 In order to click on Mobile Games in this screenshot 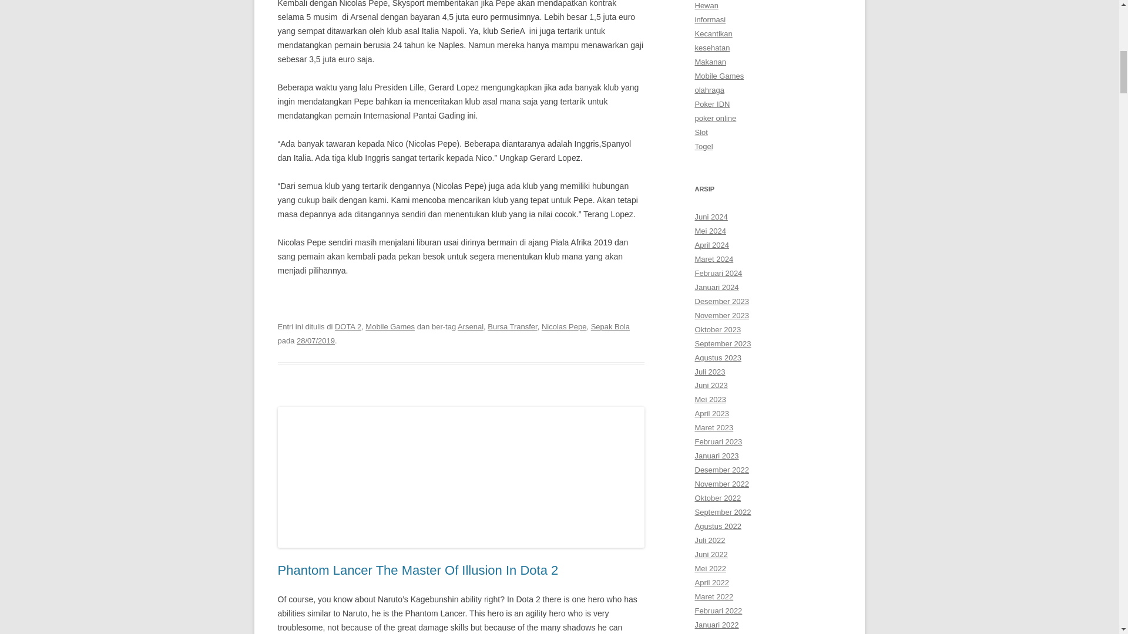, I will do `click(390, 326)`.